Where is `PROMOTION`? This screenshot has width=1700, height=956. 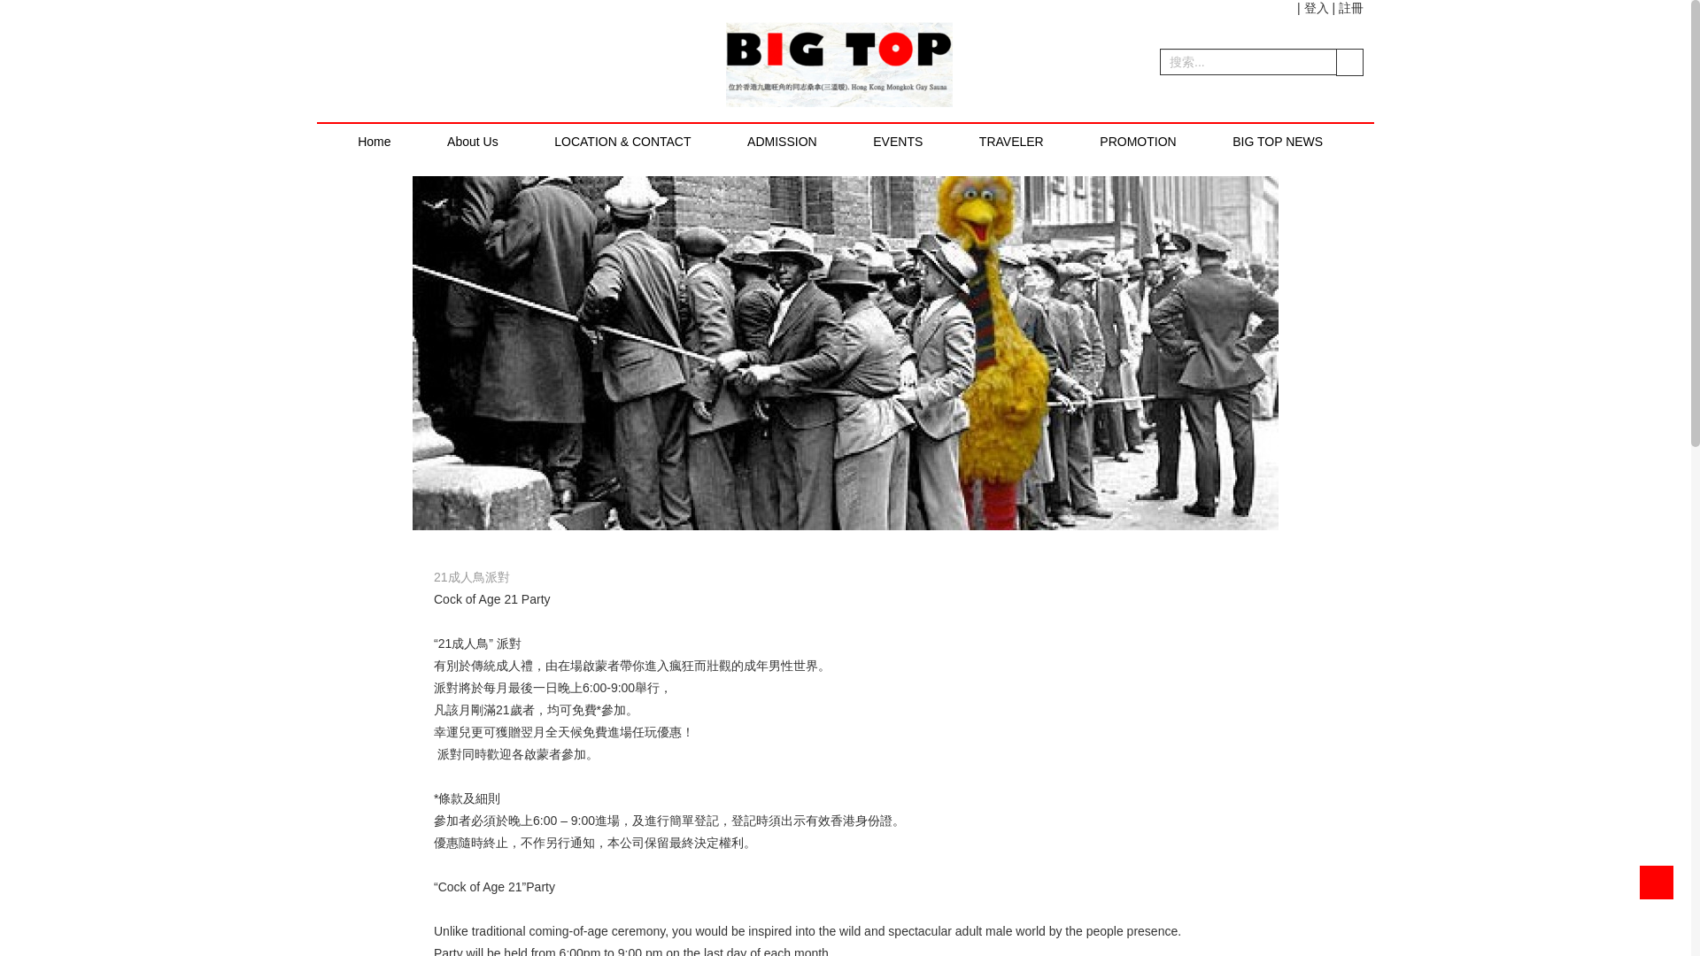
PROMOTION is located at coordinates (1137, 143).